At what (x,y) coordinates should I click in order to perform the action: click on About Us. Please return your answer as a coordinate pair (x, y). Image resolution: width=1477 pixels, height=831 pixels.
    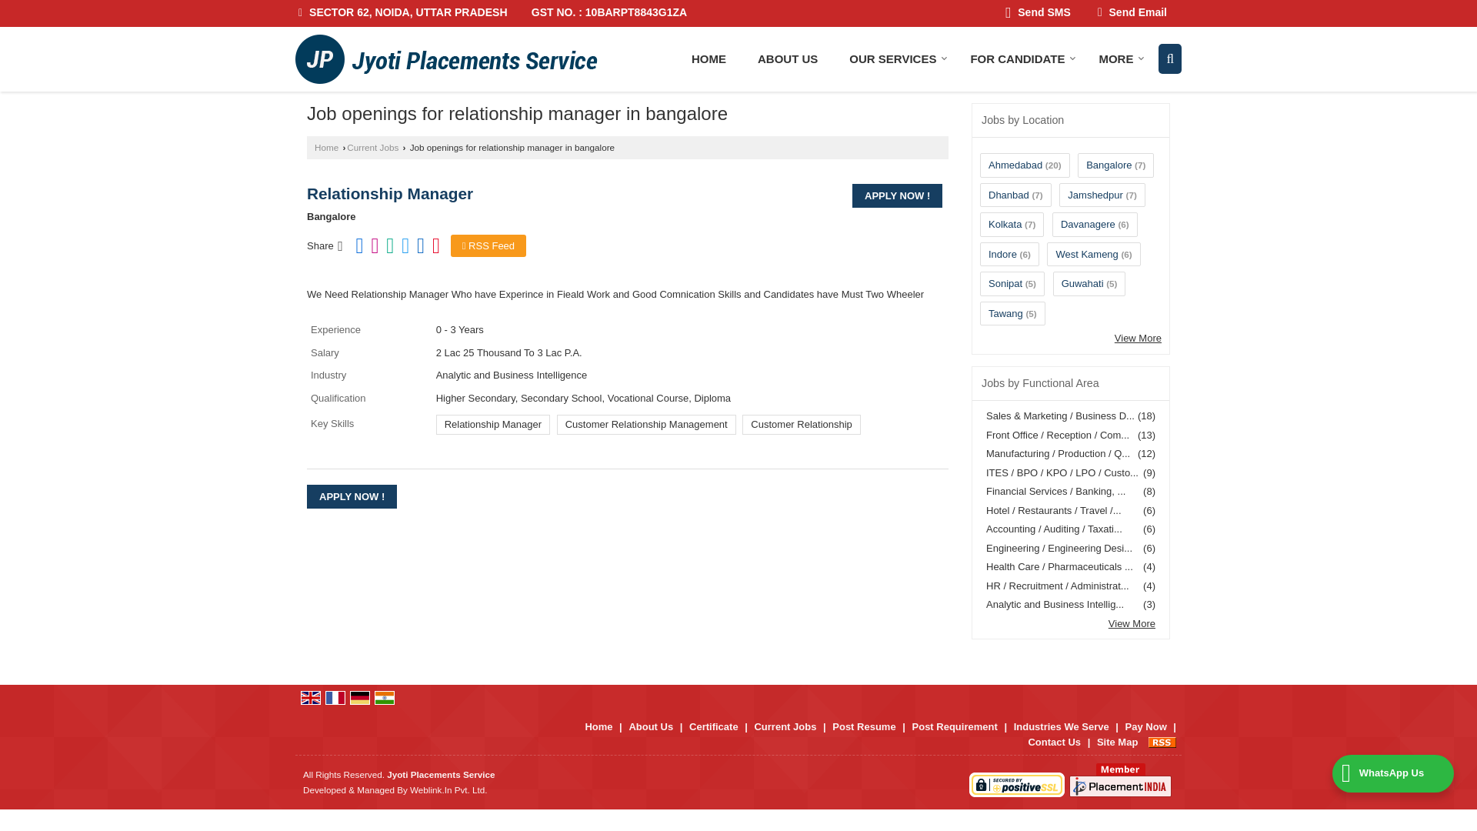
    Looking at the image, I should click on (788, 59).